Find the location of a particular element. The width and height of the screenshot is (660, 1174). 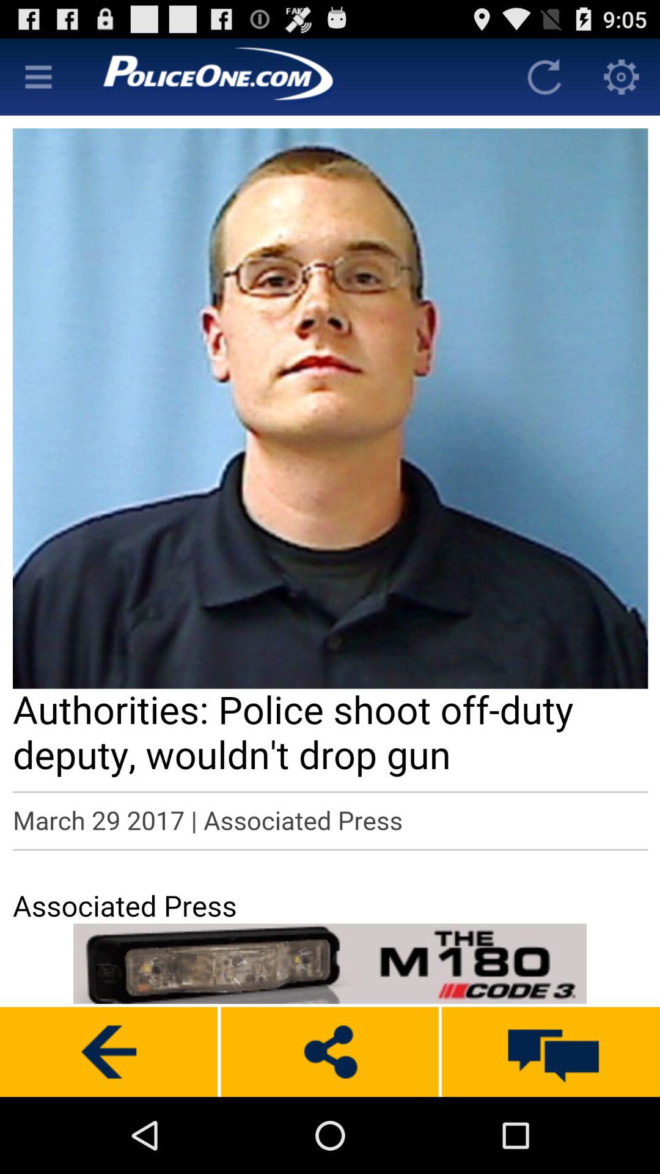

know the content is located at coordinates (621, 77).